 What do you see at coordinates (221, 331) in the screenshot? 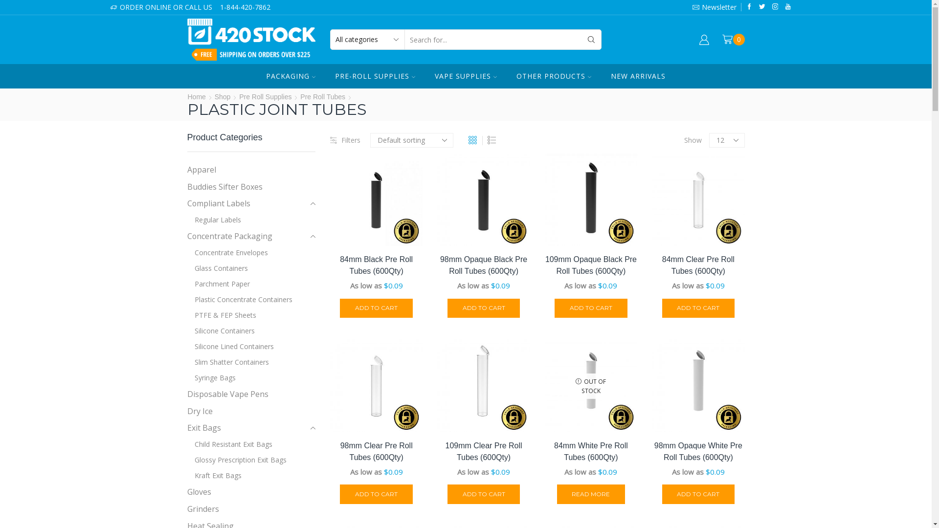
I see `Silicone Containers` at bounding box center [221, 331].